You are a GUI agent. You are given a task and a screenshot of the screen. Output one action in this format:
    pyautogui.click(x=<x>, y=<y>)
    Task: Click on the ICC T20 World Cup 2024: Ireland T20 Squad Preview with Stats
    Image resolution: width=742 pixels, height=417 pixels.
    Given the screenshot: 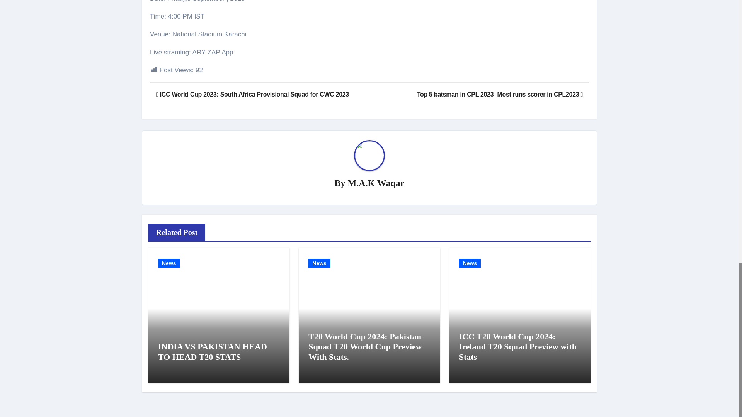 What is the action you would take?
    pyautogui.click(x=518, y=347)
    